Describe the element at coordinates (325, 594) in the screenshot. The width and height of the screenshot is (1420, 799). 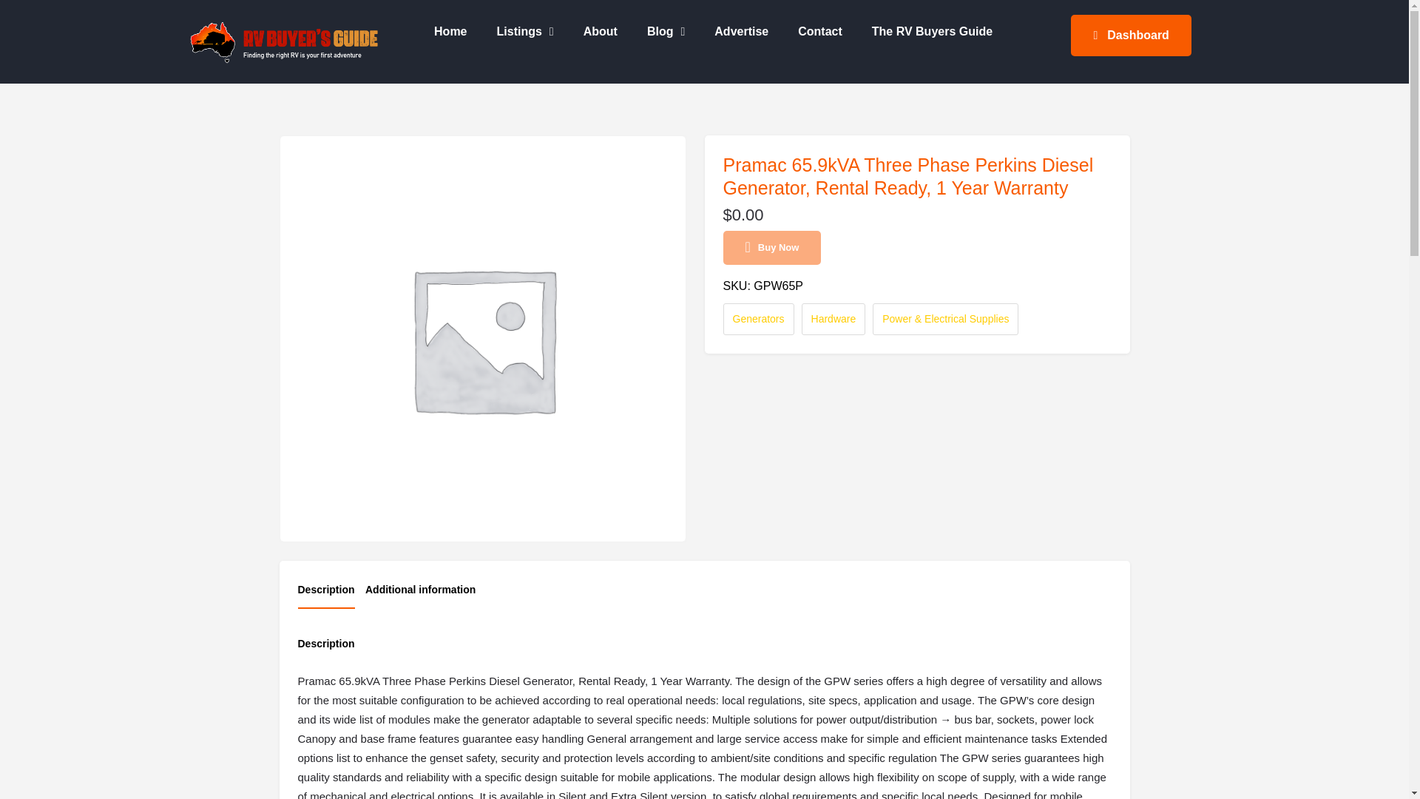
I see `Description` at that location.